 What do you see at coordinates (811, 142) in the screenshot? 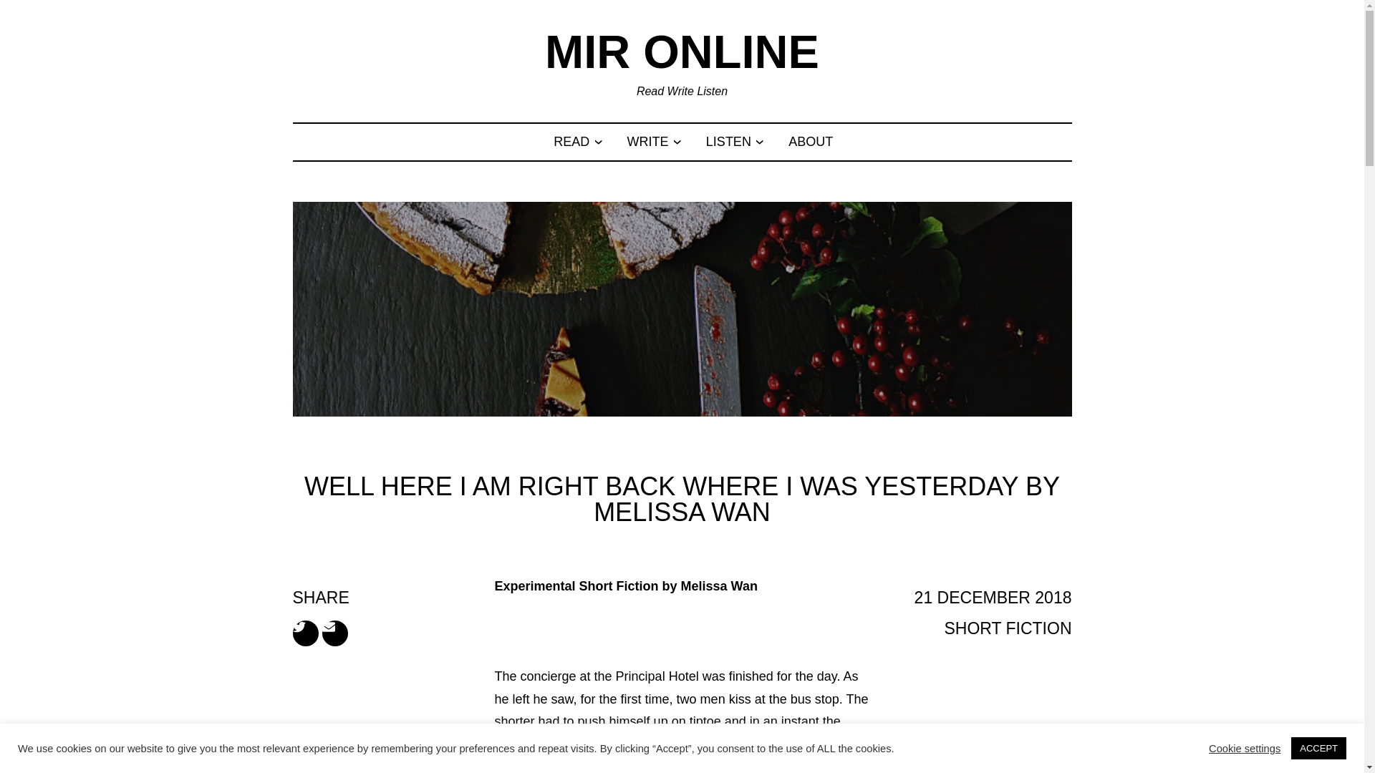
I see `ABOUT` at bounding box center [811, 142].